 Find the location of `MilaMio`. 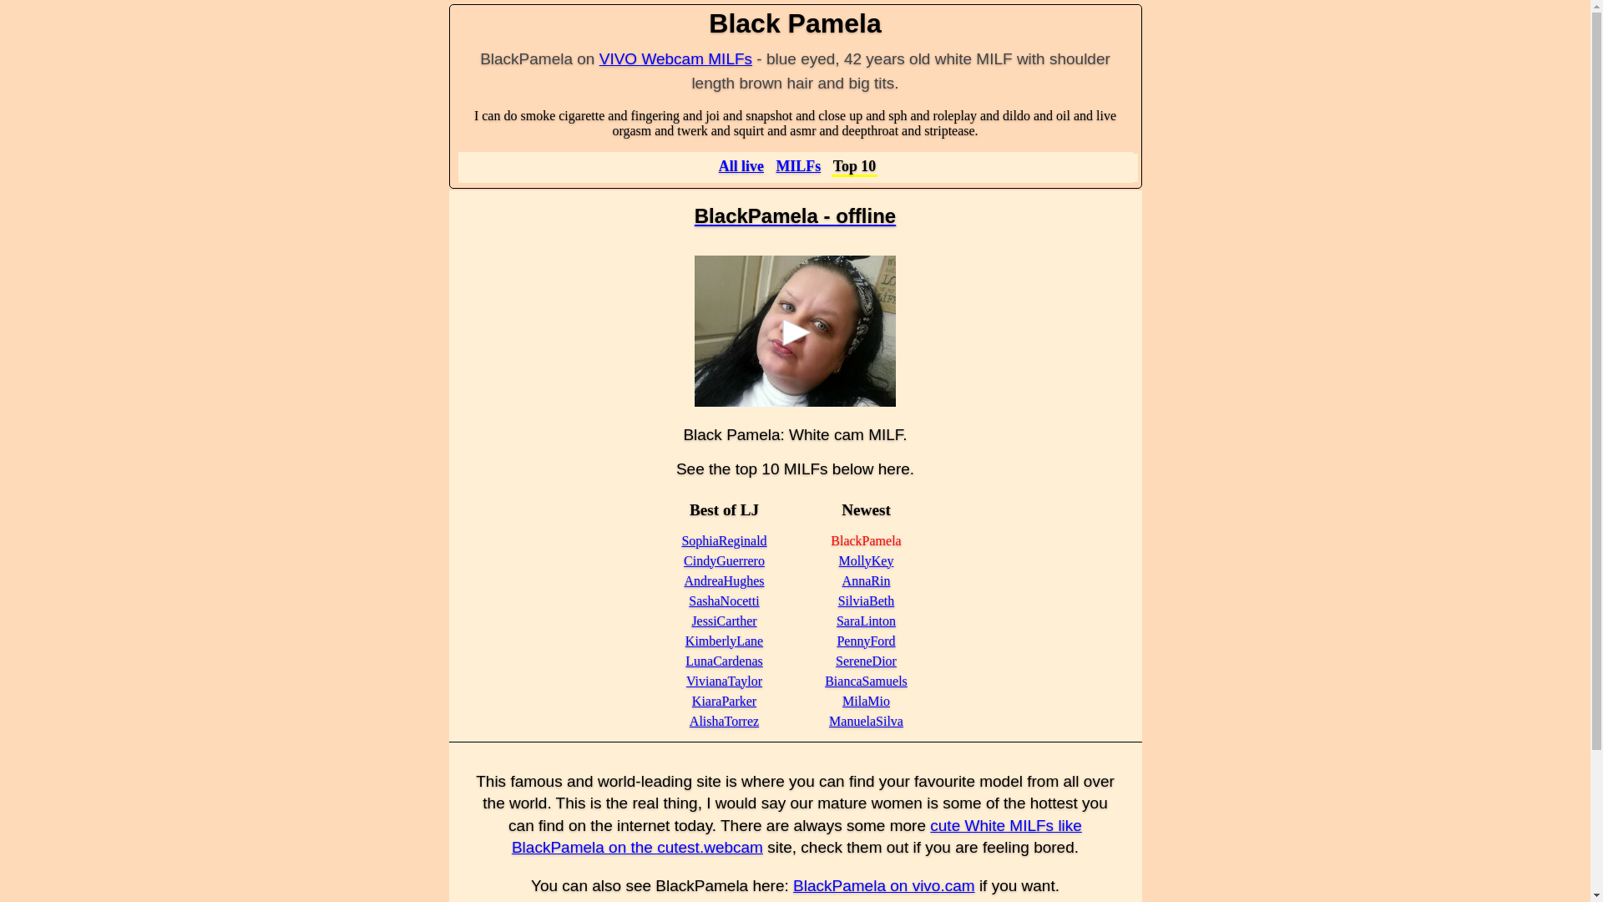

MilaMio is located at coordinates (866, 700).